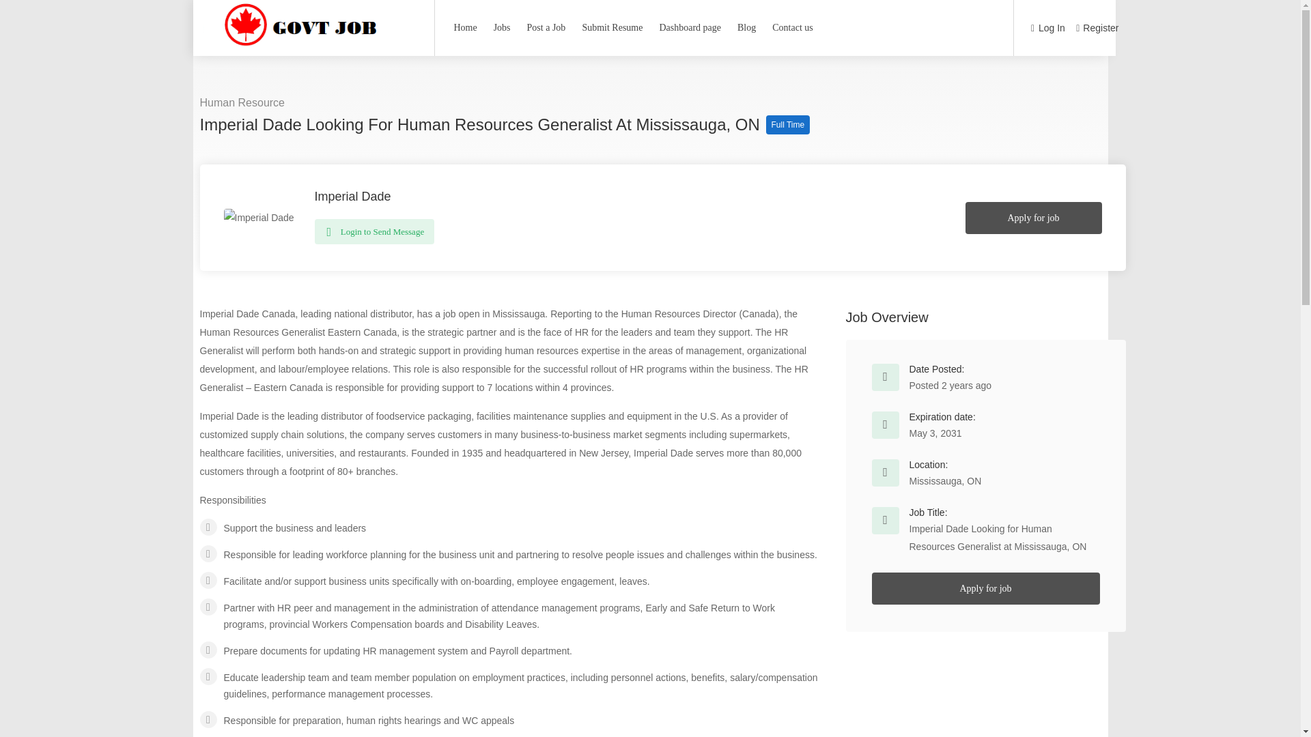  I want to click on Home, so click(464, 27).